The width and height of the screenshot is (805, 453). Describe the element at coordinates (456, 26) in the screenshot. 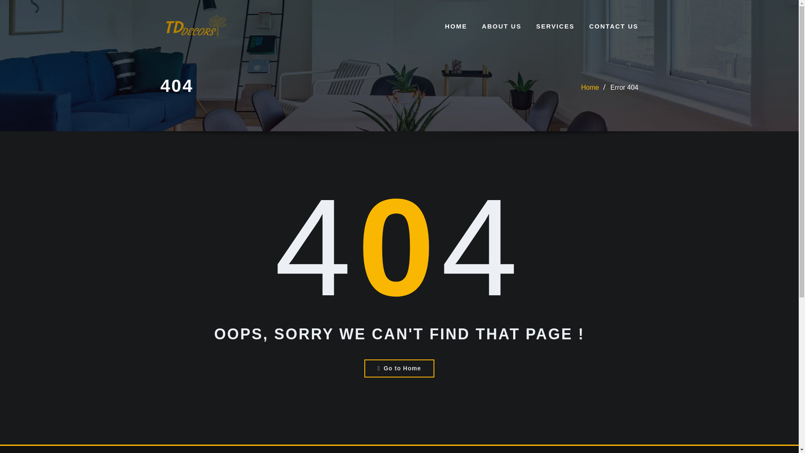

I see `HOME` at that location.